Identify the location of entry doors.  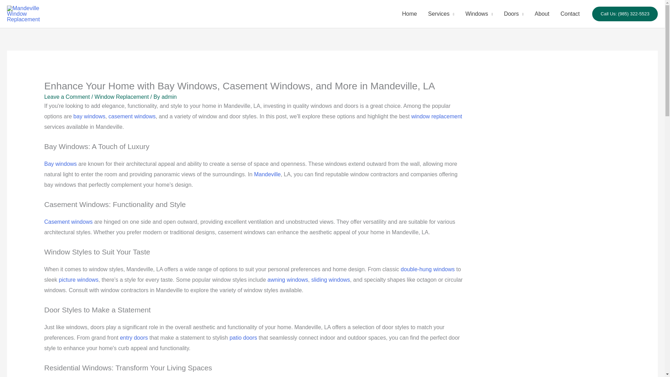
(134, 338).